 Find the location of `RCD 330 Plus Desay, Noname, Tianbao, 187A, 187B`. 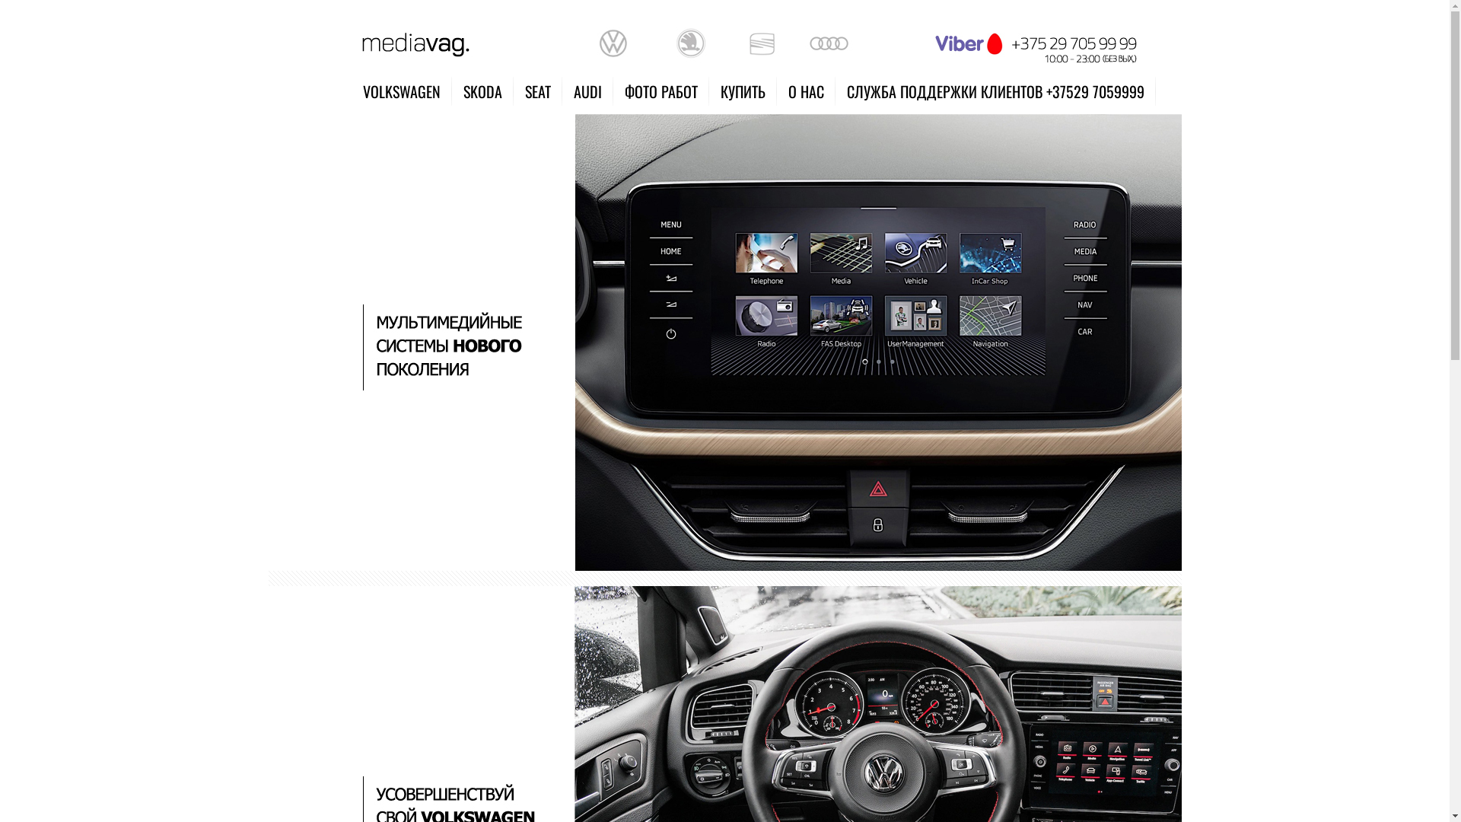

RCD 330 Plus Desay, Noname, Tianbao, 187A, 187B is located at coordinates (724, 43).